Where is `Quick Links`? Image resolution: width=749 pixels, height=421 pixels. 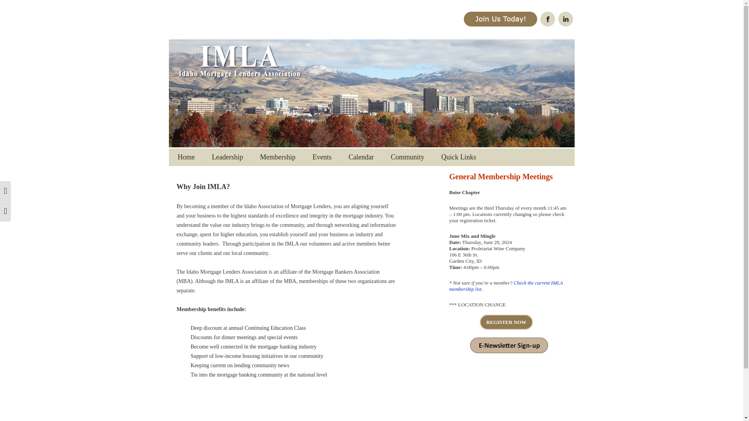
Quick Links is located at coordinates (459, 157).